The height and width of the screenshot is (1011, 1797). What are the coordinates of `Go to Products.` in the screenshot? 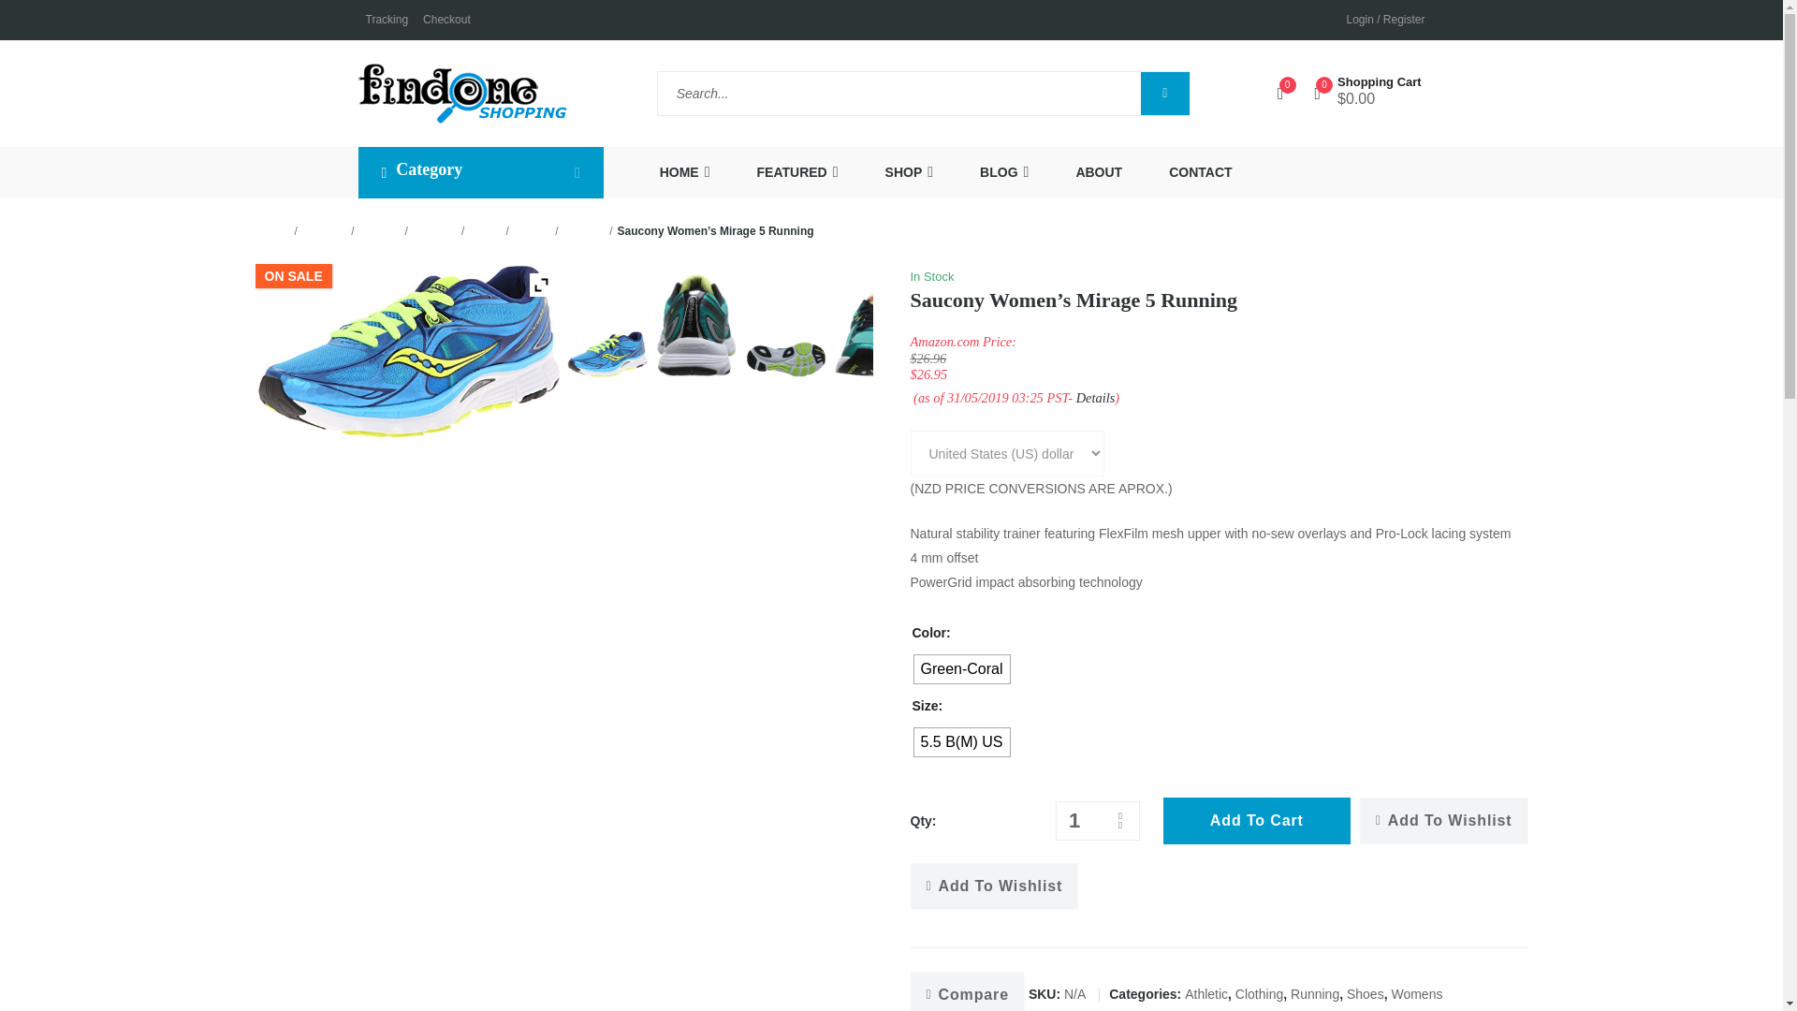 It's located at (324, 230).